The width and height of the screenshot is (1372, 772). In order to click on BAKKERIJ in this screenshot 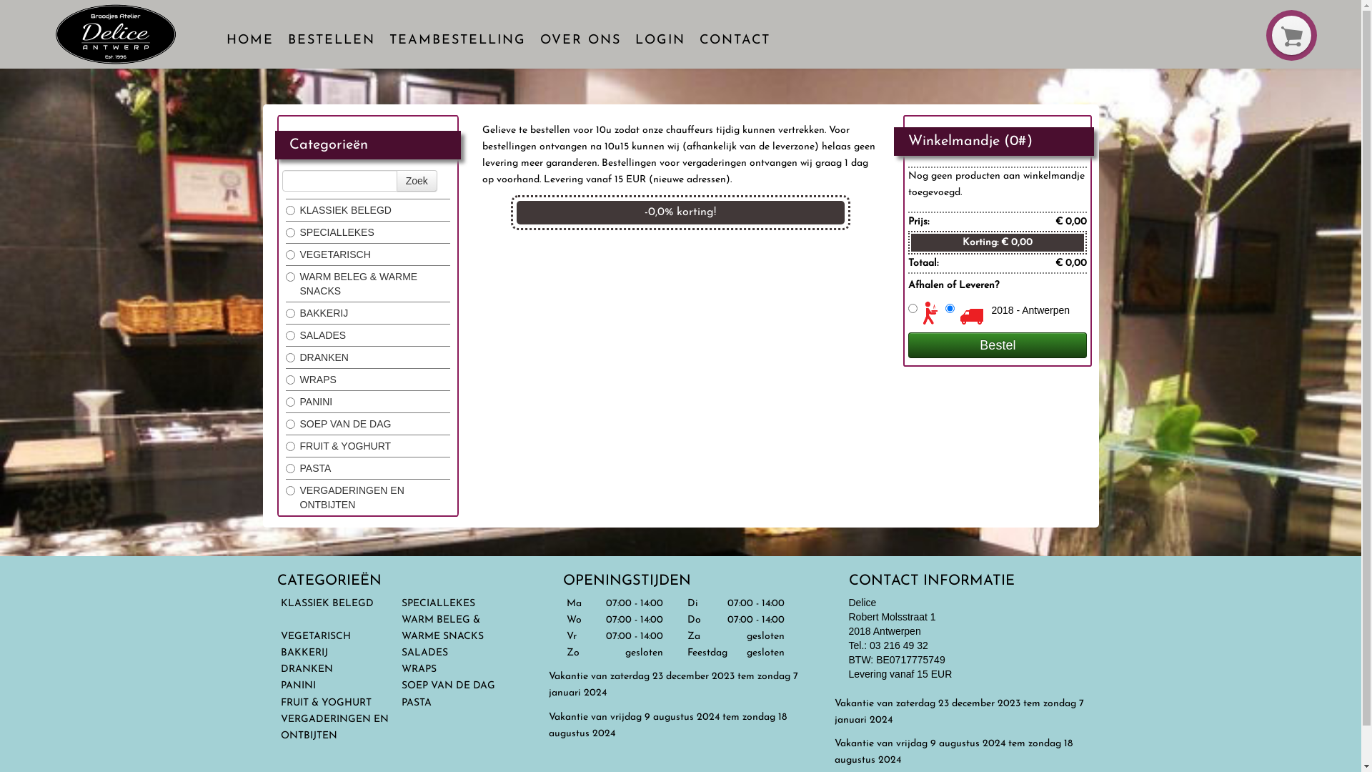, I will do `click(304, 653)`.